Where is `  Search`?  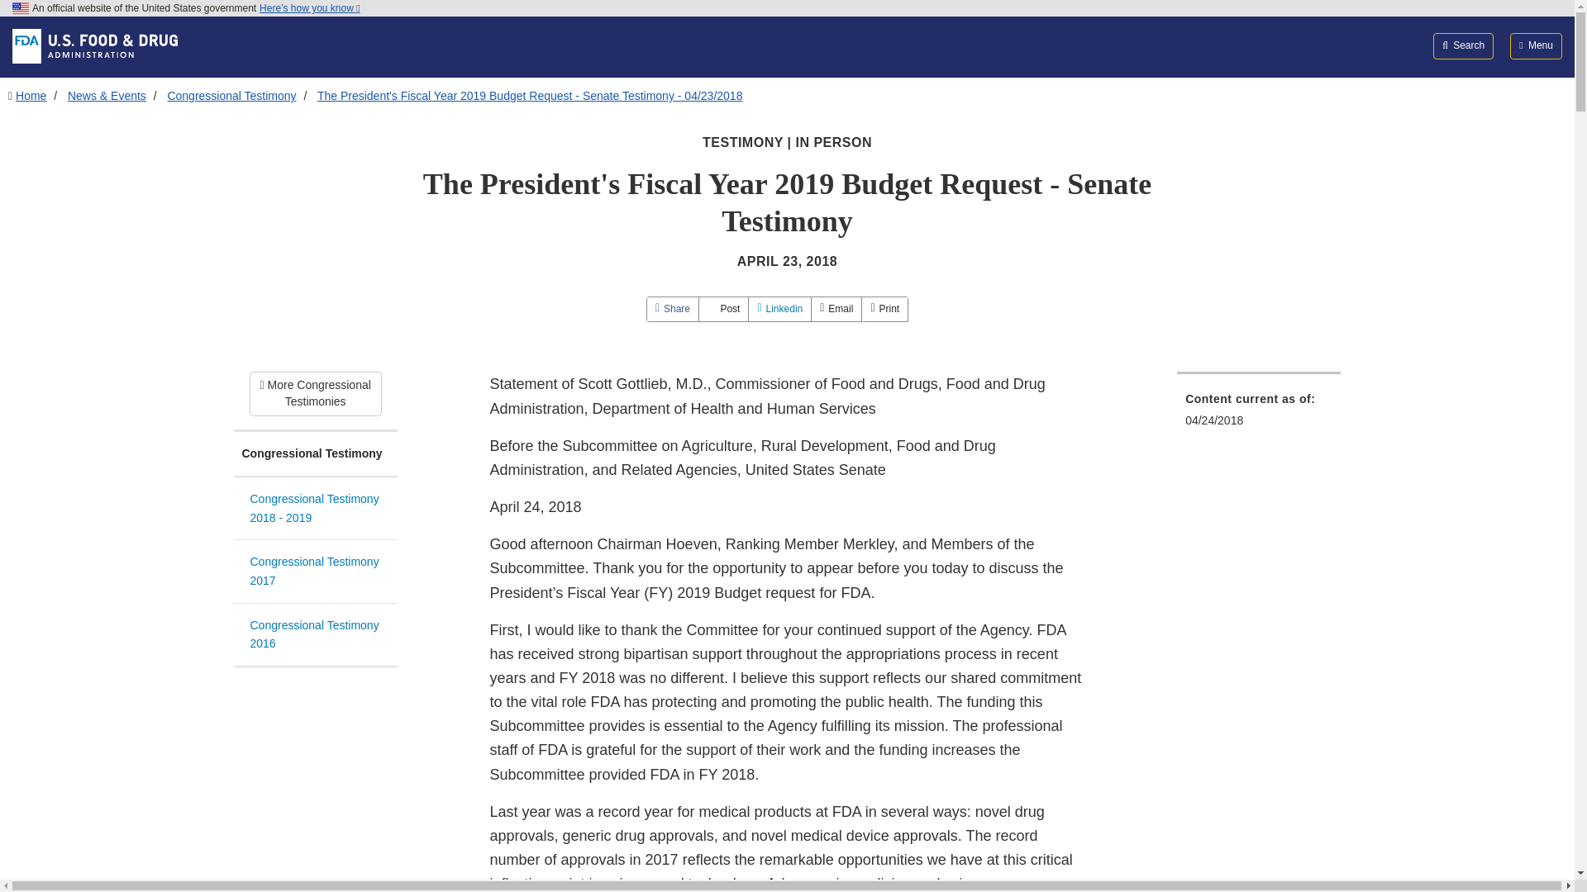
  Search is located at coordinates (1463, 45).